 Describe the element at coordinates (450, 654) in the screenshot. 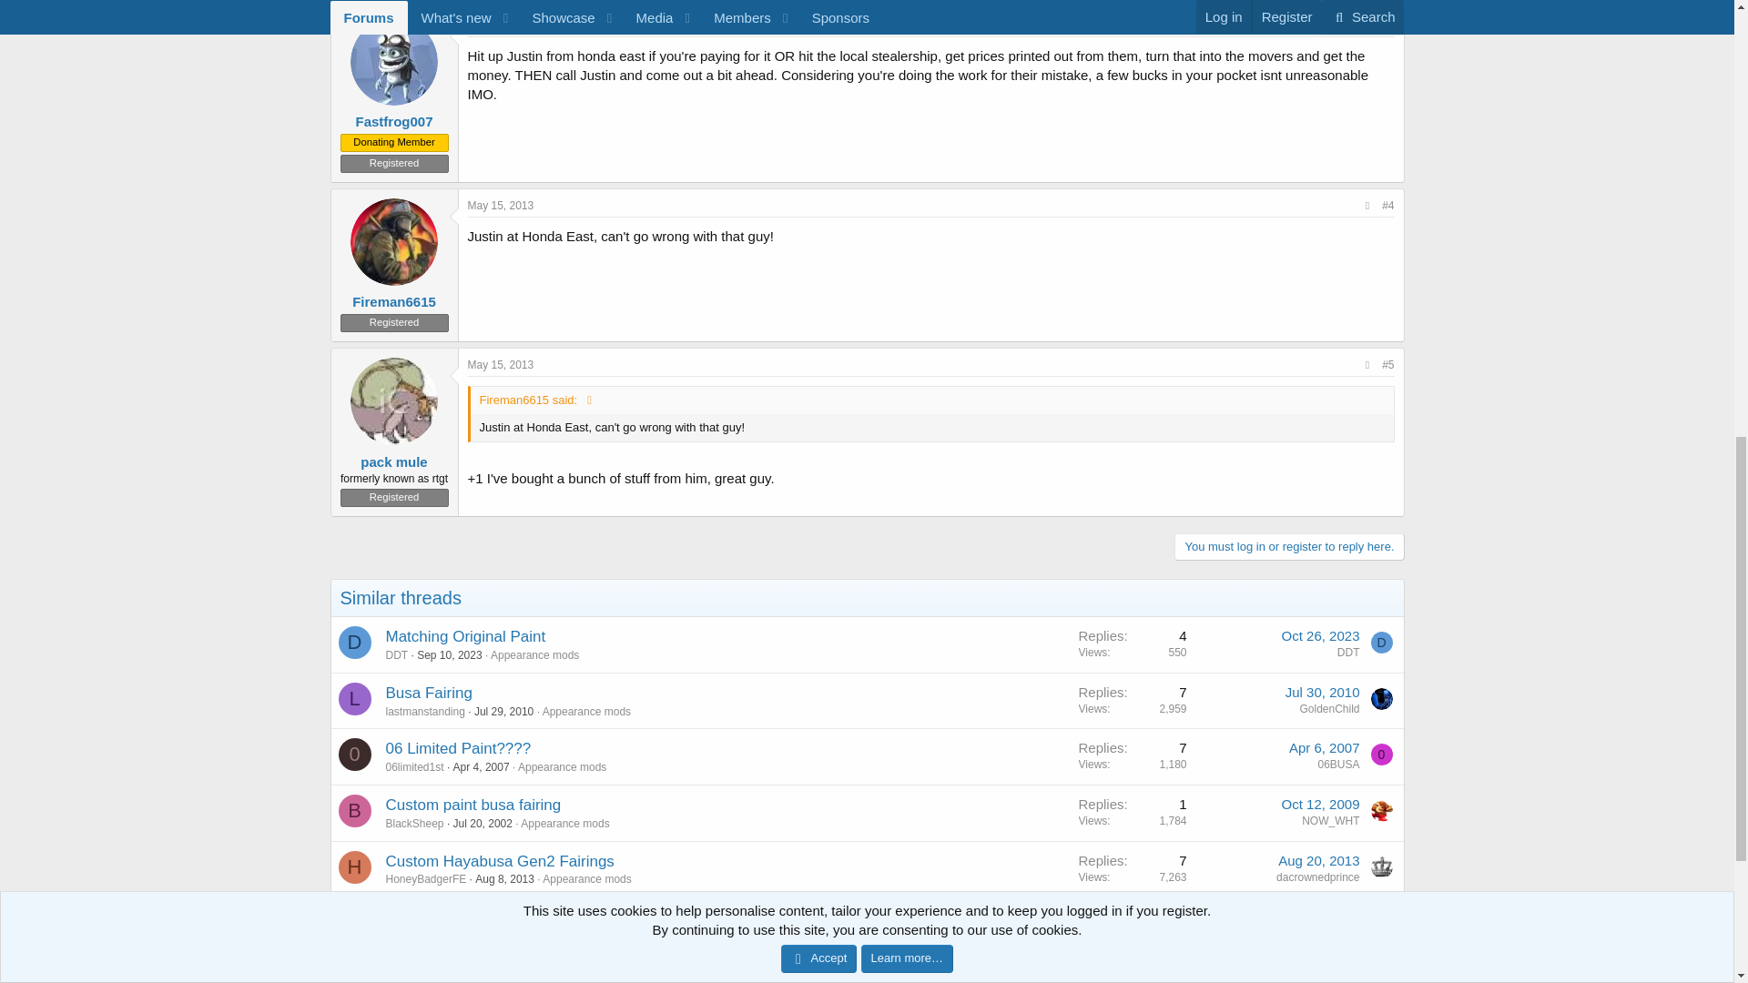

I see `Sep 10, 2023 at 7:53 PM` at that location.